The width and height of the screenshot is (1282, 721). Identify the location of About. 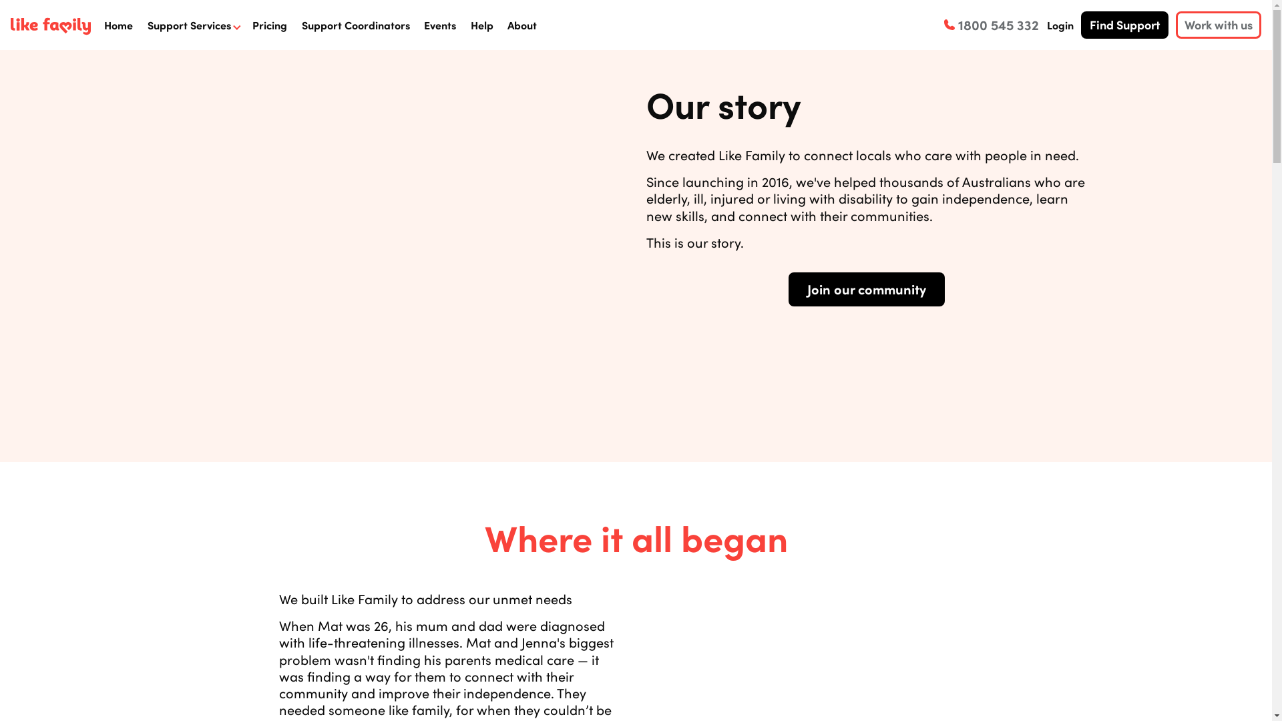
(522, 25).